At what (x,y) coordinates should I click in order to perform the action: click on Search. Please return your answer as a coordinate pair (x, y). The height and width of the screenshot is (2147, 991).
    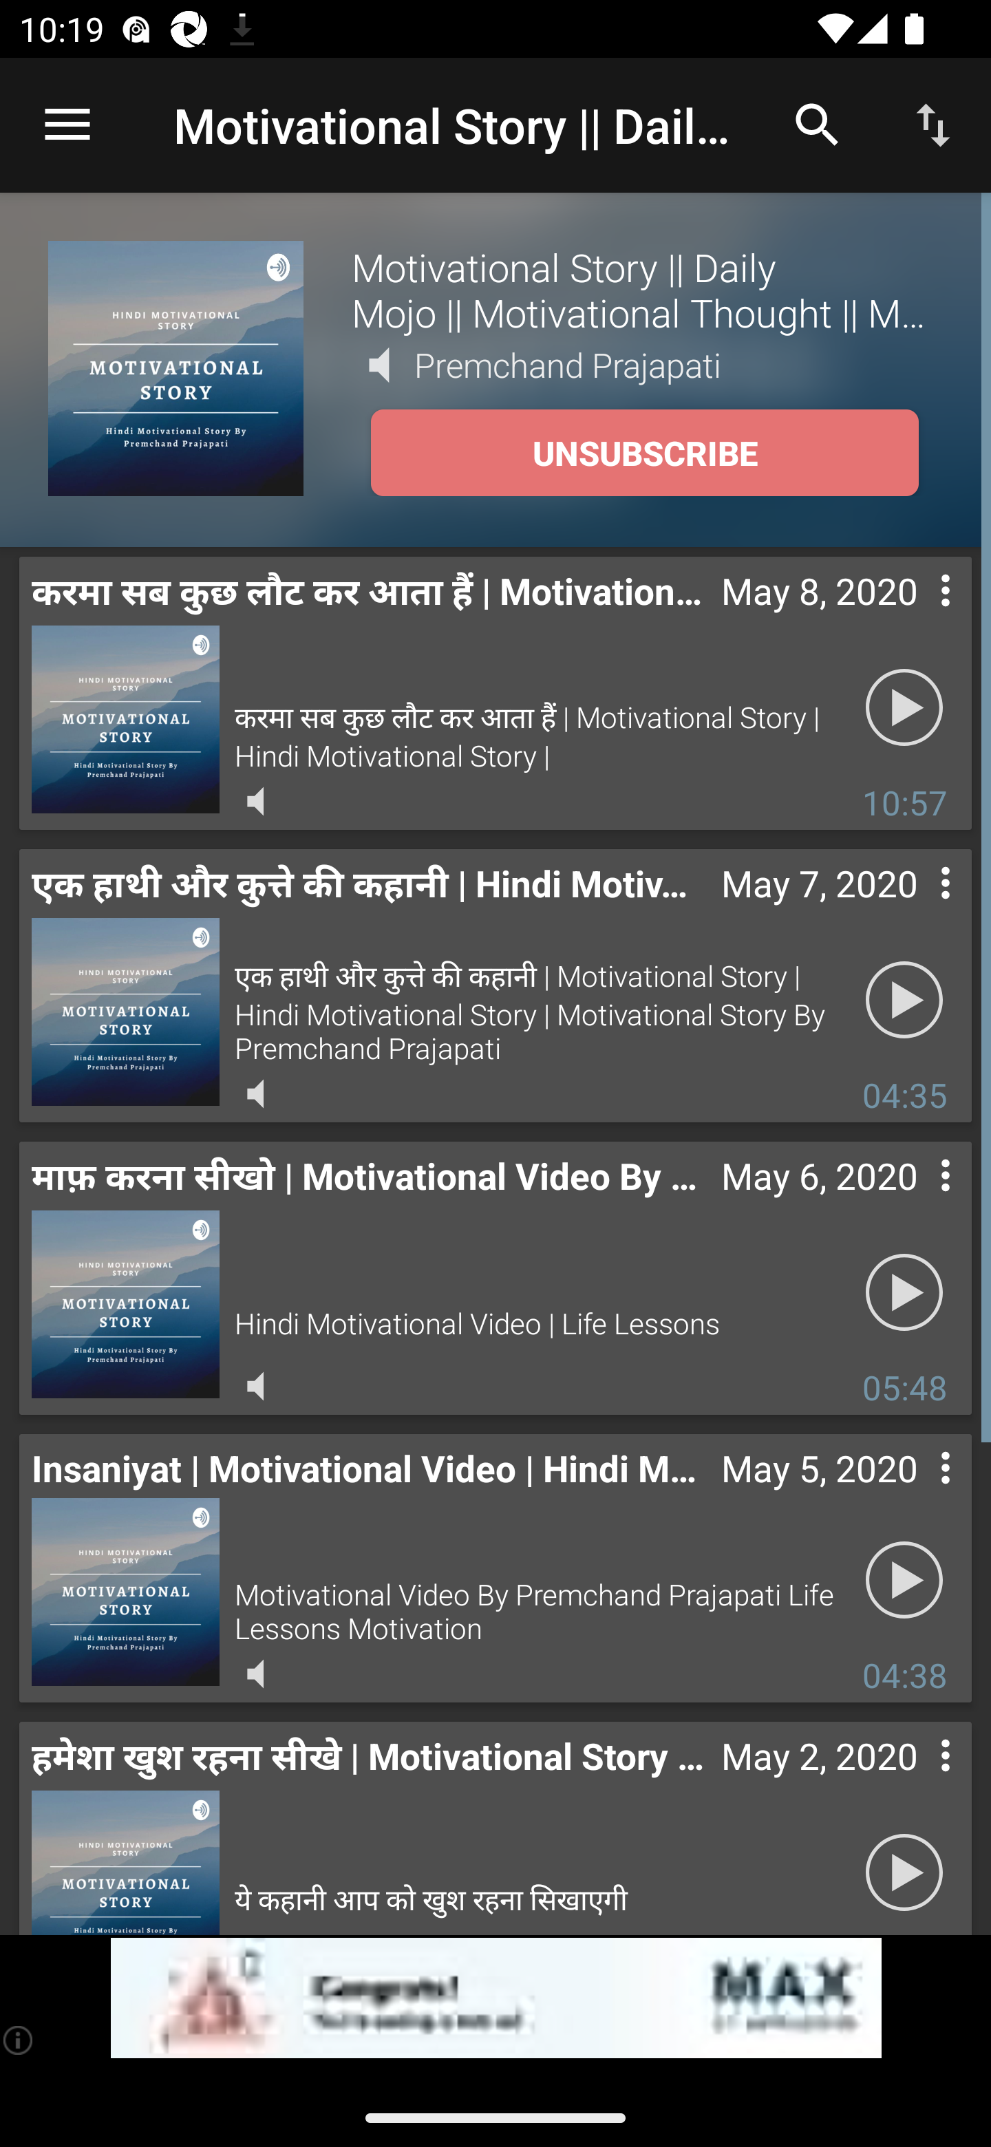
    Looking at the image, I should click on (818, 124).